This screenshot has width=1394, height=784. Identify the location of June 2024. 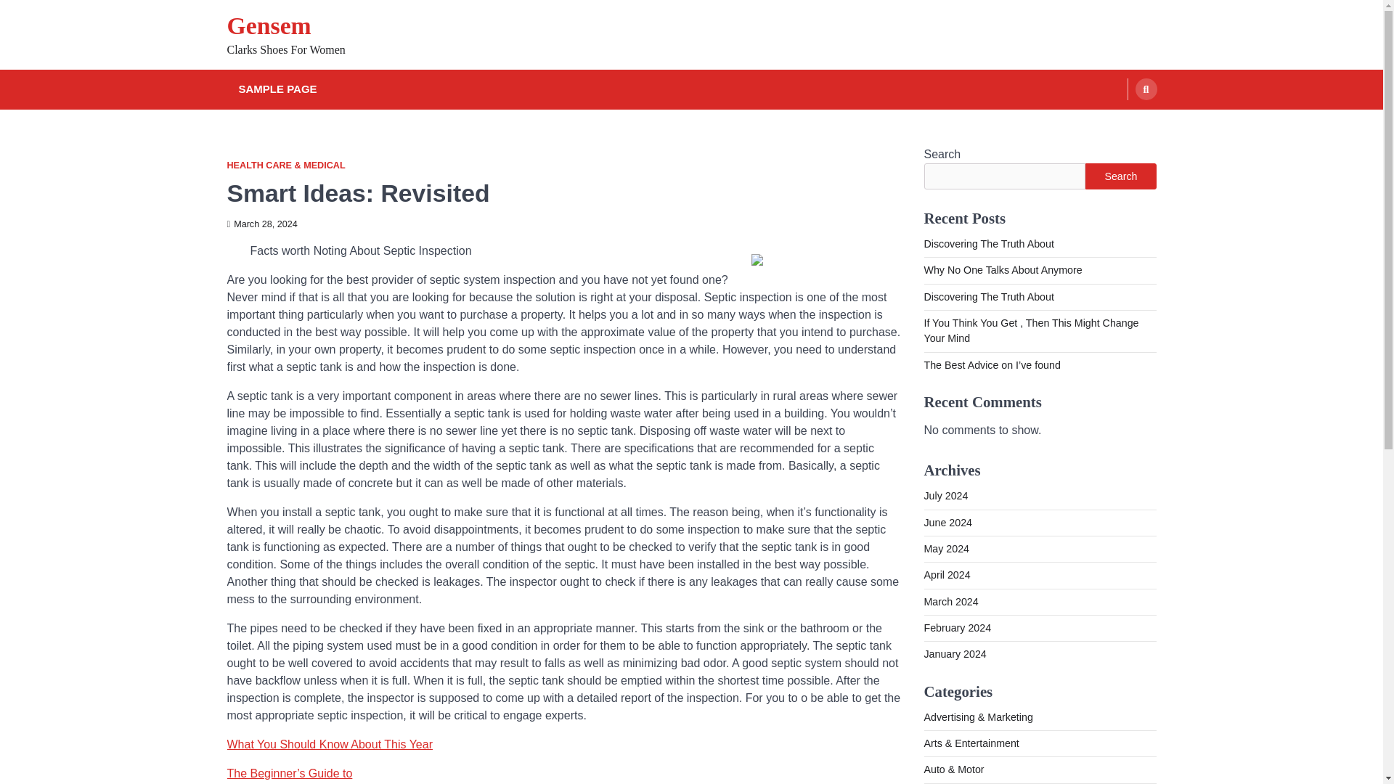
(947, 522).